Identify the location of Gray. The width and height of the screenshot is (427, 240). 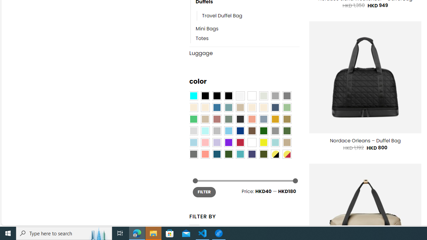
(275, 131).